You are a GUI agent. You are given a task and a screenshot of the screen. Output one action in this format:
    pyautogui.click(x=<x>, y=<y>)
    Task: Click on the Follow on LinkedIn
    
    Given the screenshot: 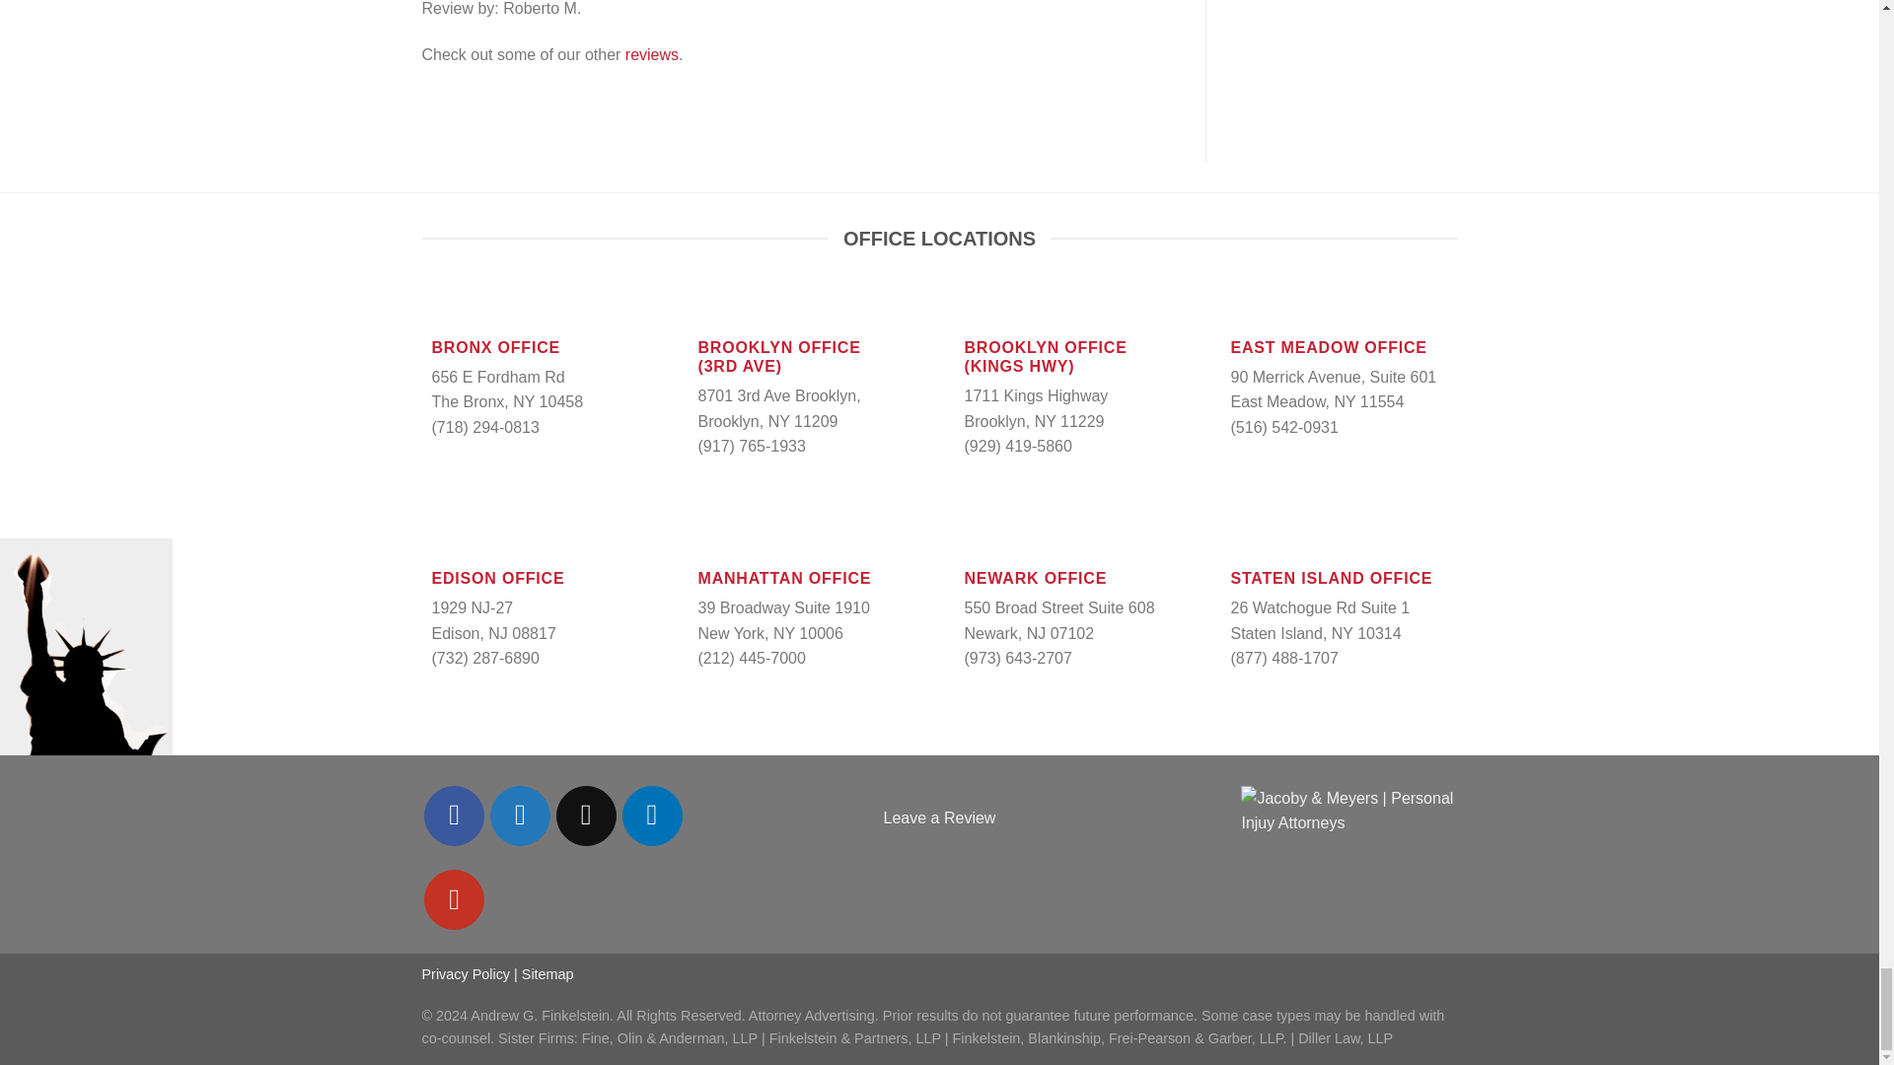 What is the action you would take?
    pyautogui.click(x=652, y=816)
    